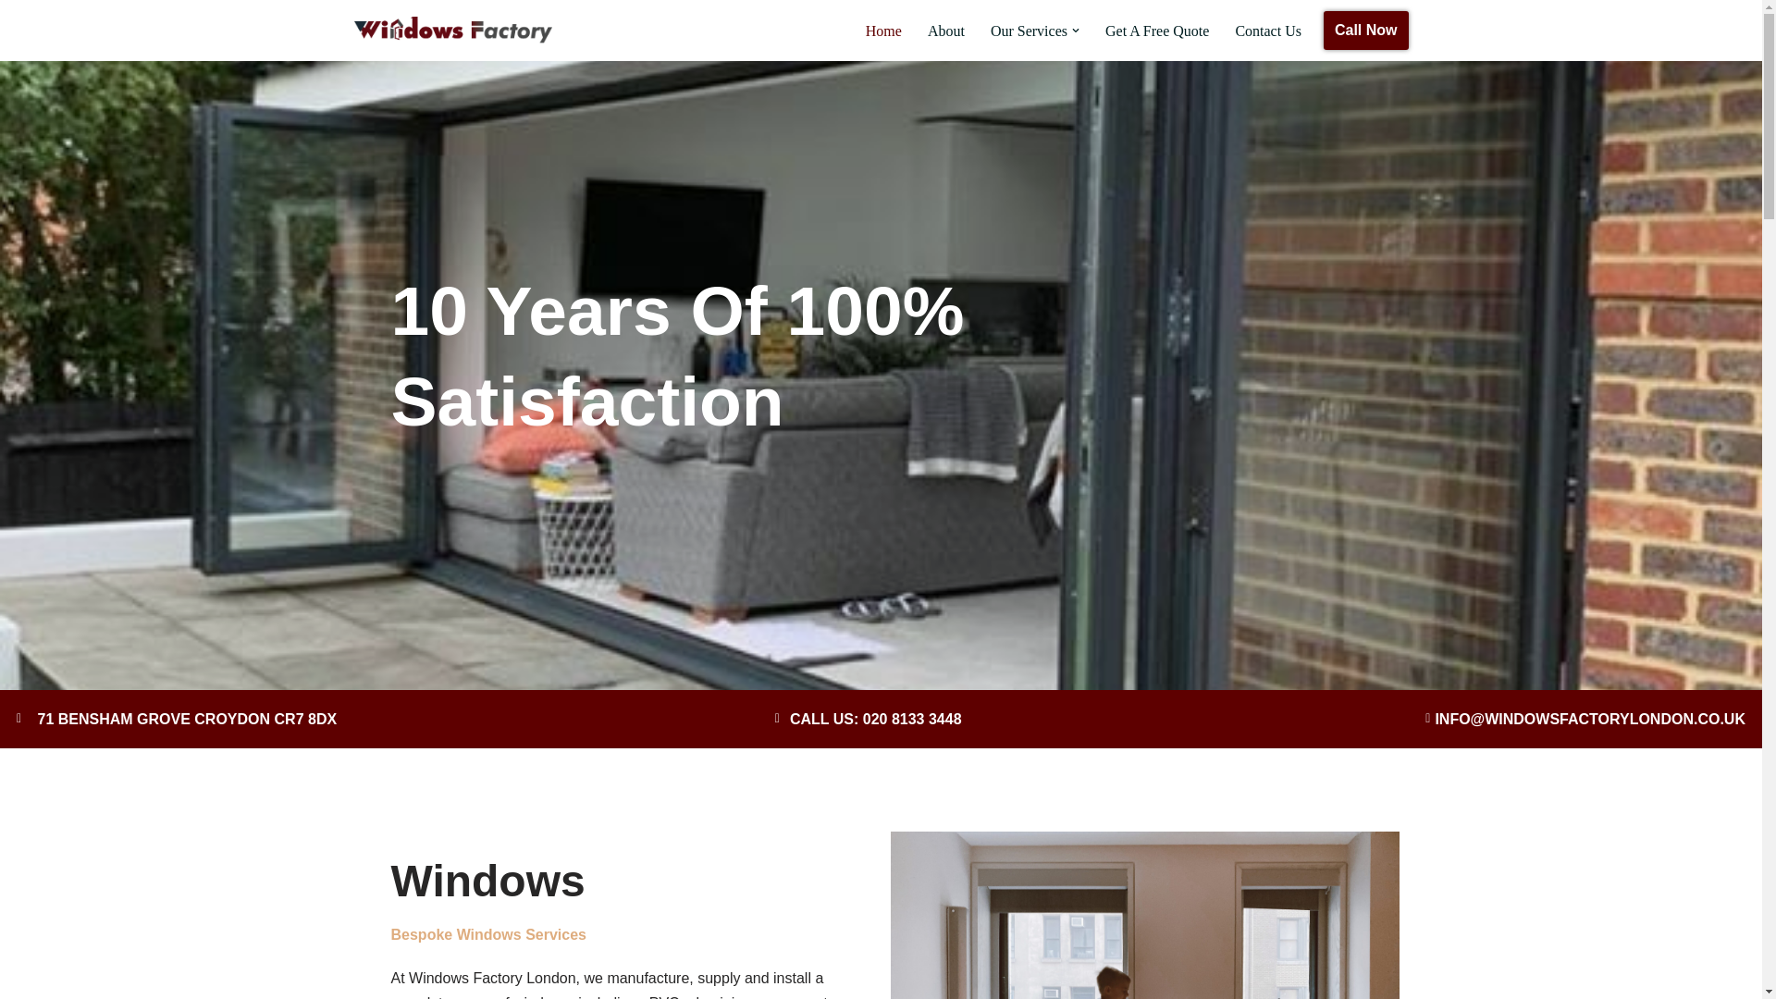 This screenshot has height=999, width=1776. I want to click on Home, so click(884, 31).